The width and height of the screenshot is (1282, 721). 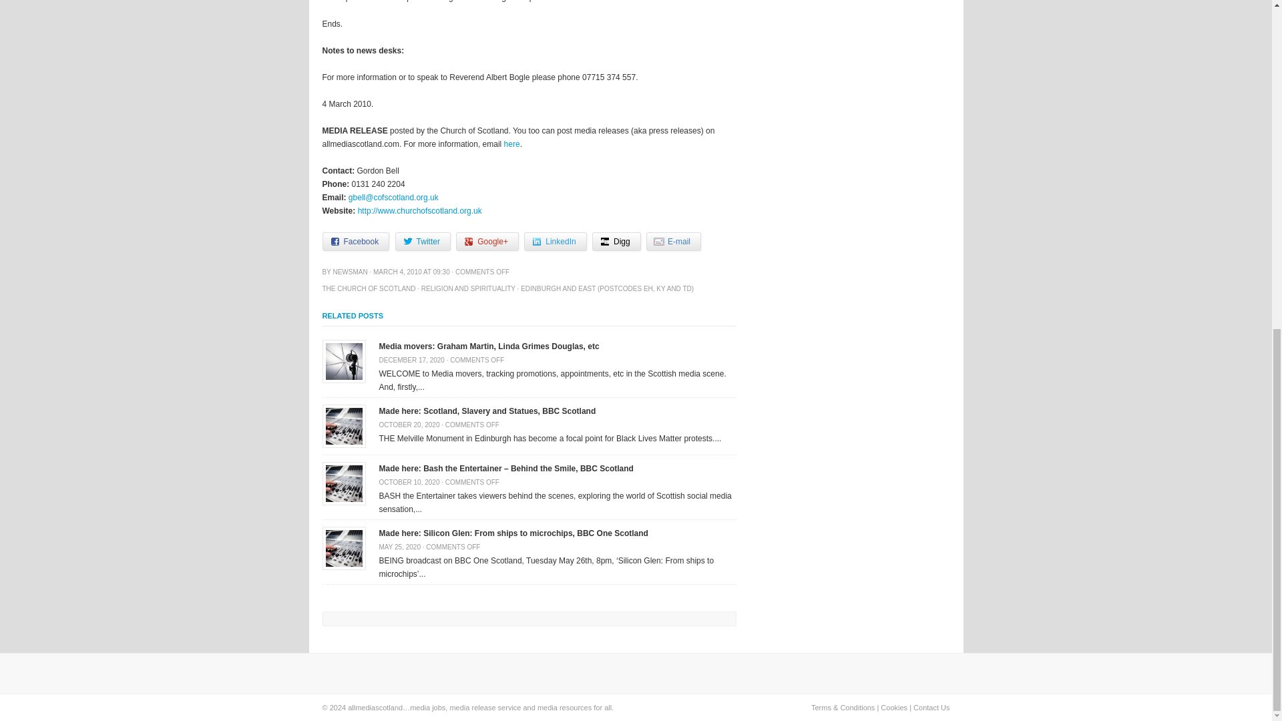 What do you see at coordinates (617, 241) in the screenshot?
I see `Share this article on Digg` at bounding box center [617, 241].